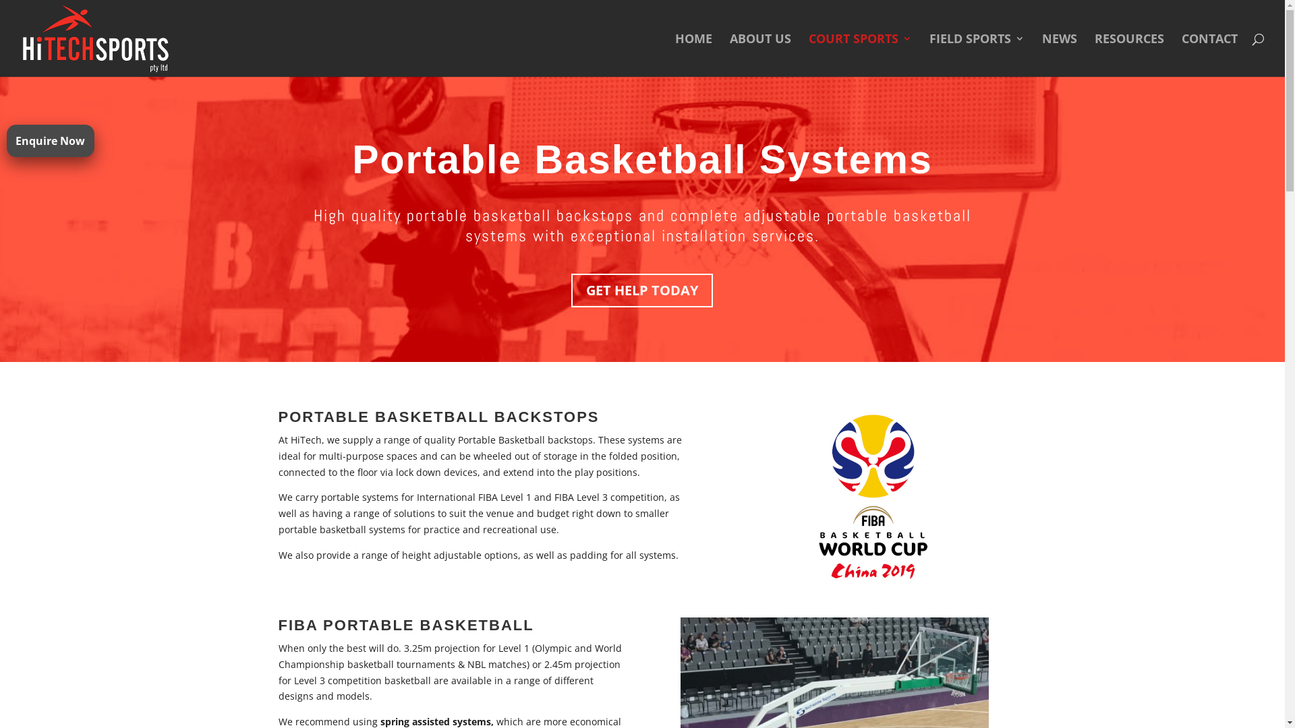 The width and height of the screenshot is (1295, 728). I want to click on CONTACT, so click(1210, 55).